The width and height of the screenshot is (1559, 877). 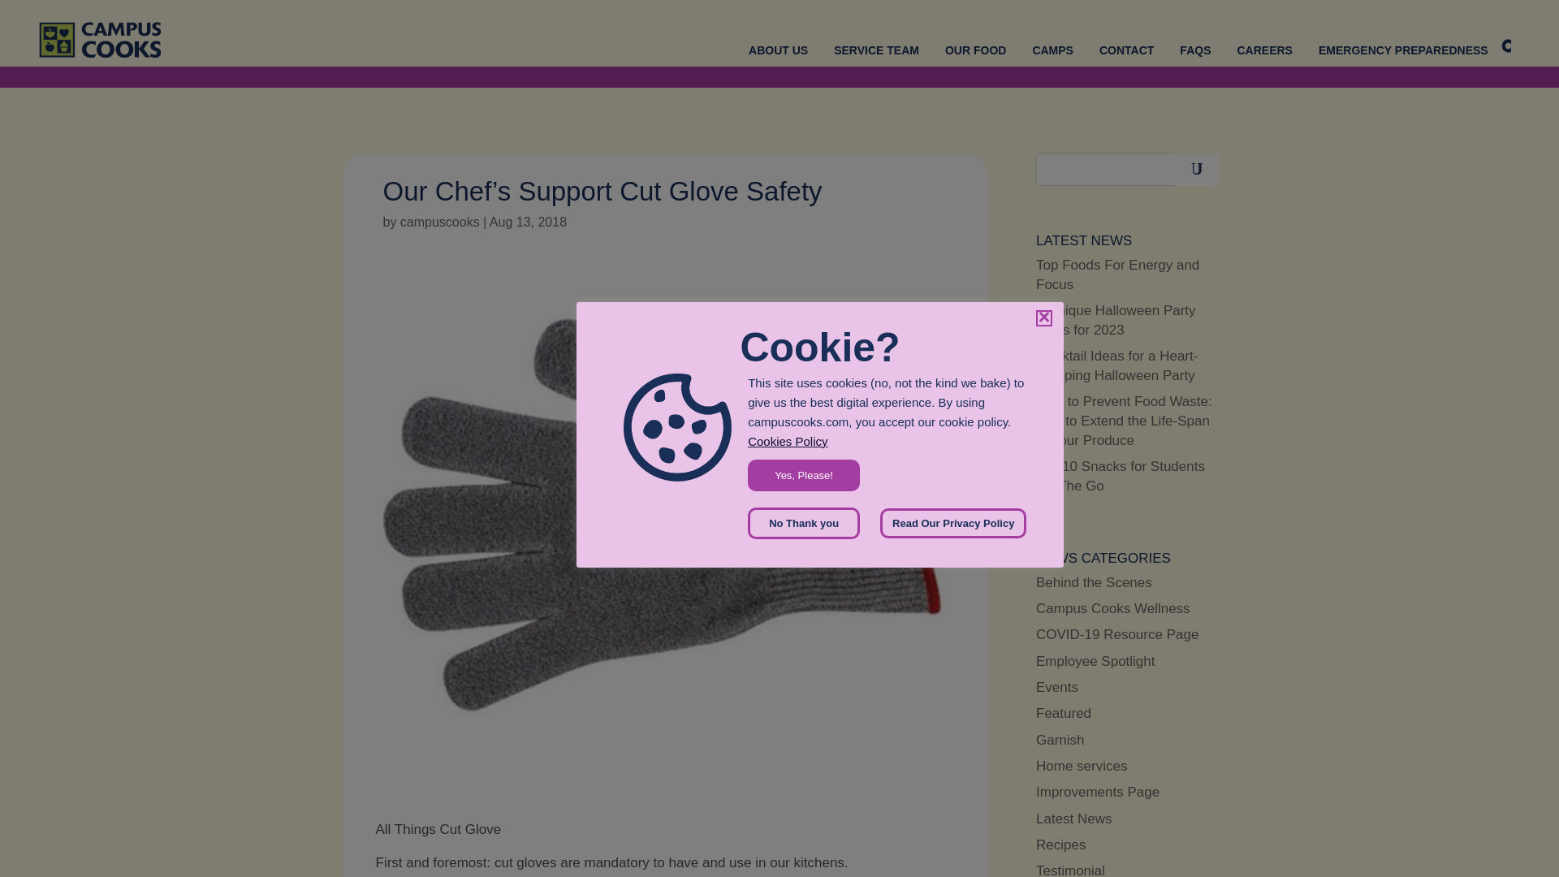 I want to click on FAQS, so click(x=1195, y=50).